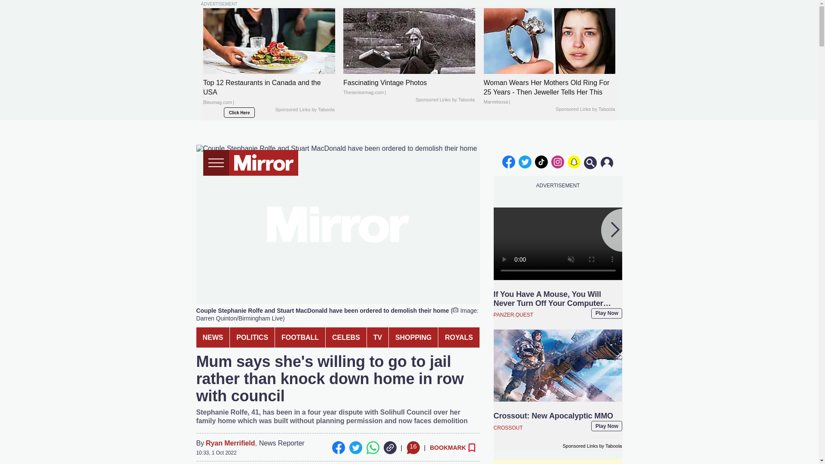 The height and width of the screenshot is (464, 825). What do you see at coordinates (508, 162) in the screenshot?
I see `facebook` at bounding box center [508, 162].